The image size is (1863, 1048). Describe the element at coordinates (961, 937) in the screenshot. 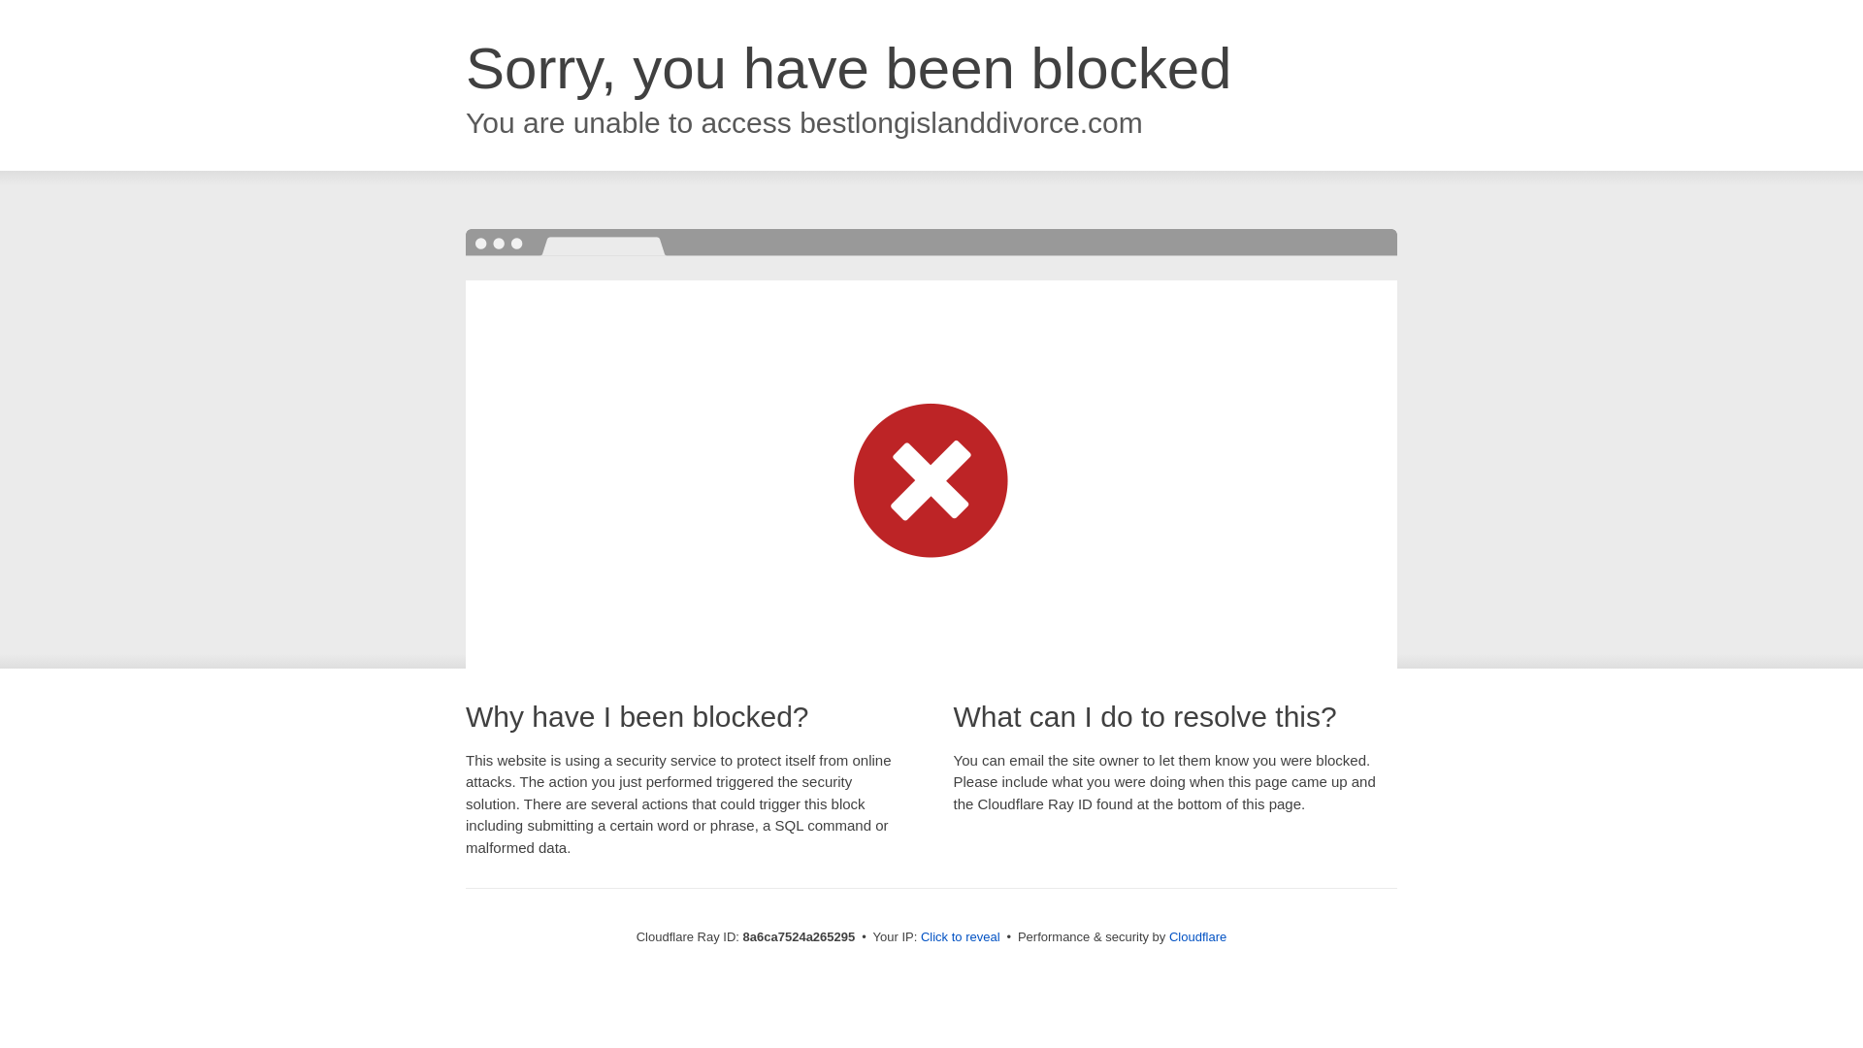

I see `Click to reveal` at that location.